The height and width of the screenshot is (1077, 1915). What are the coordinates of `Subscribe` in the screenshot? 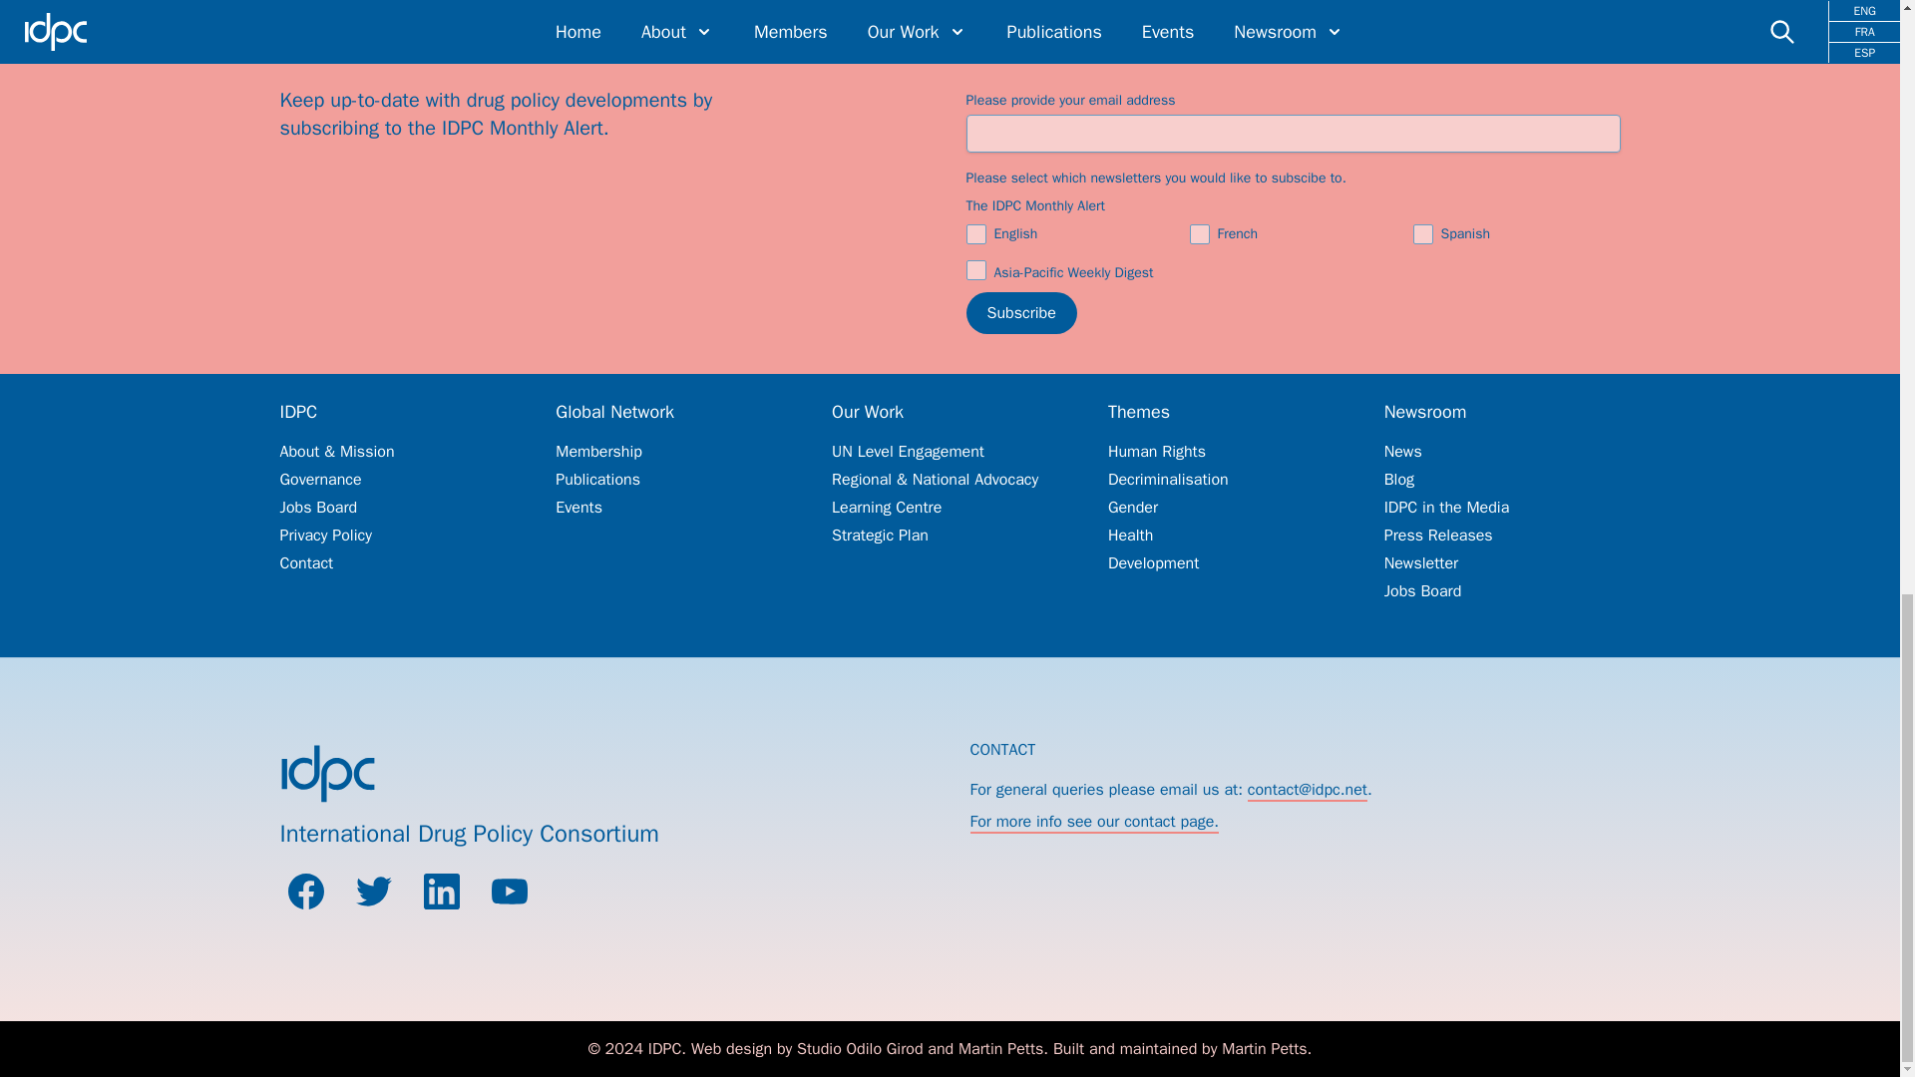 It's located at (1020, 312).